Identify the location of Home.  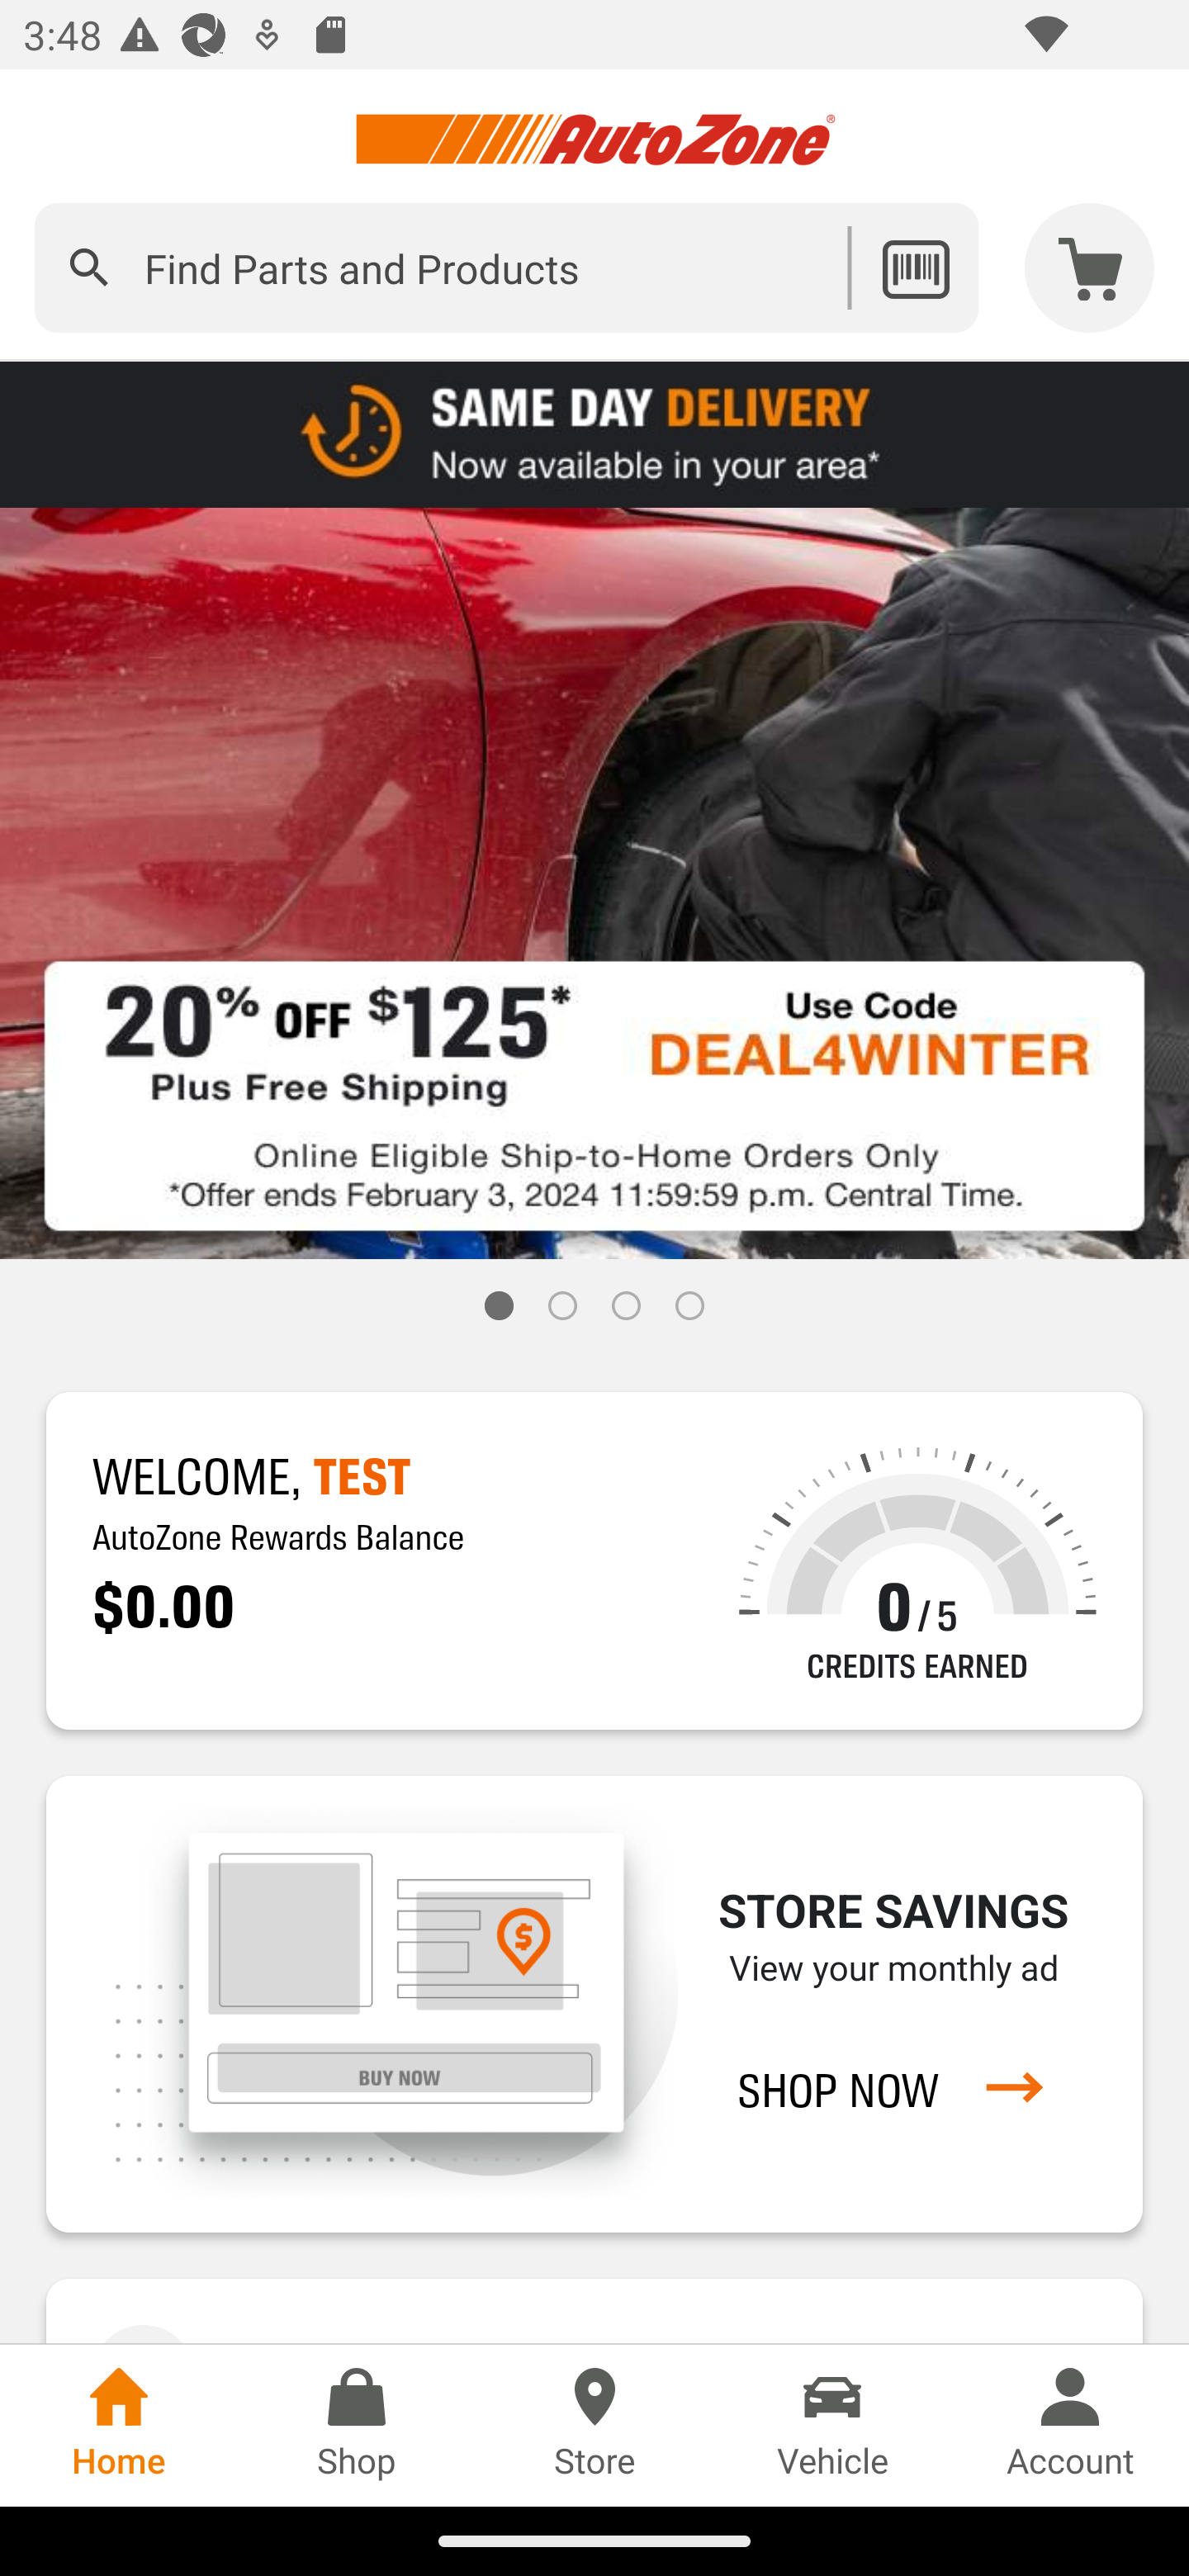
(119, 2425).